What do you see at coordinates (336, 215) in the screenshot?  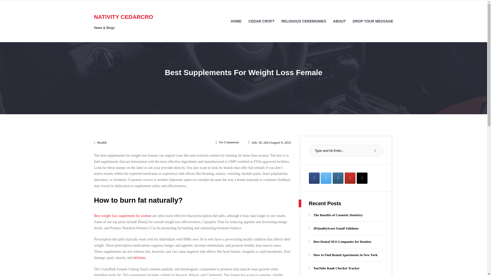 I see `July 18, 2023August 9, 2023` at bounding box center [336, 215].